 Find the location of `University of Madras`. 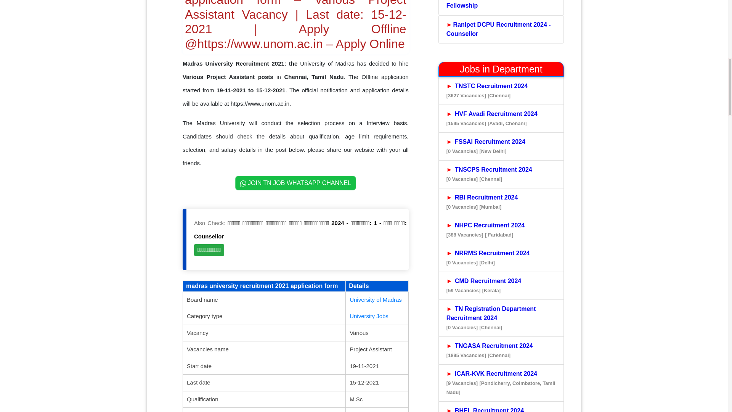

University of Madras is located at coordinates (376, 299).